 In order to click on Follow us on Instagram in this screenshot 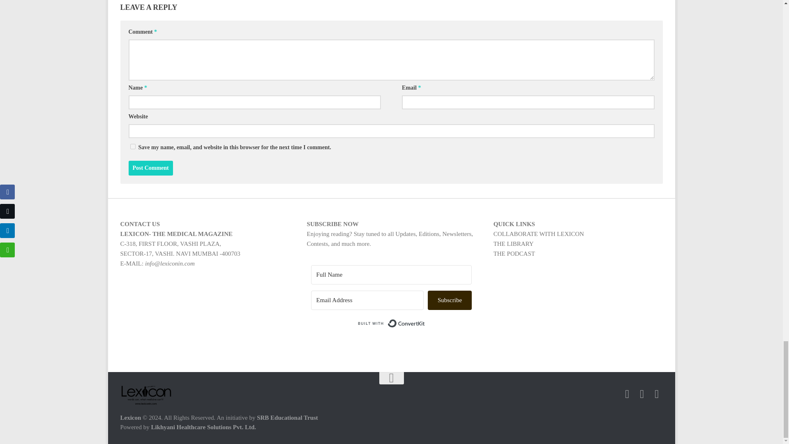, I will do `click(627, 394)`.